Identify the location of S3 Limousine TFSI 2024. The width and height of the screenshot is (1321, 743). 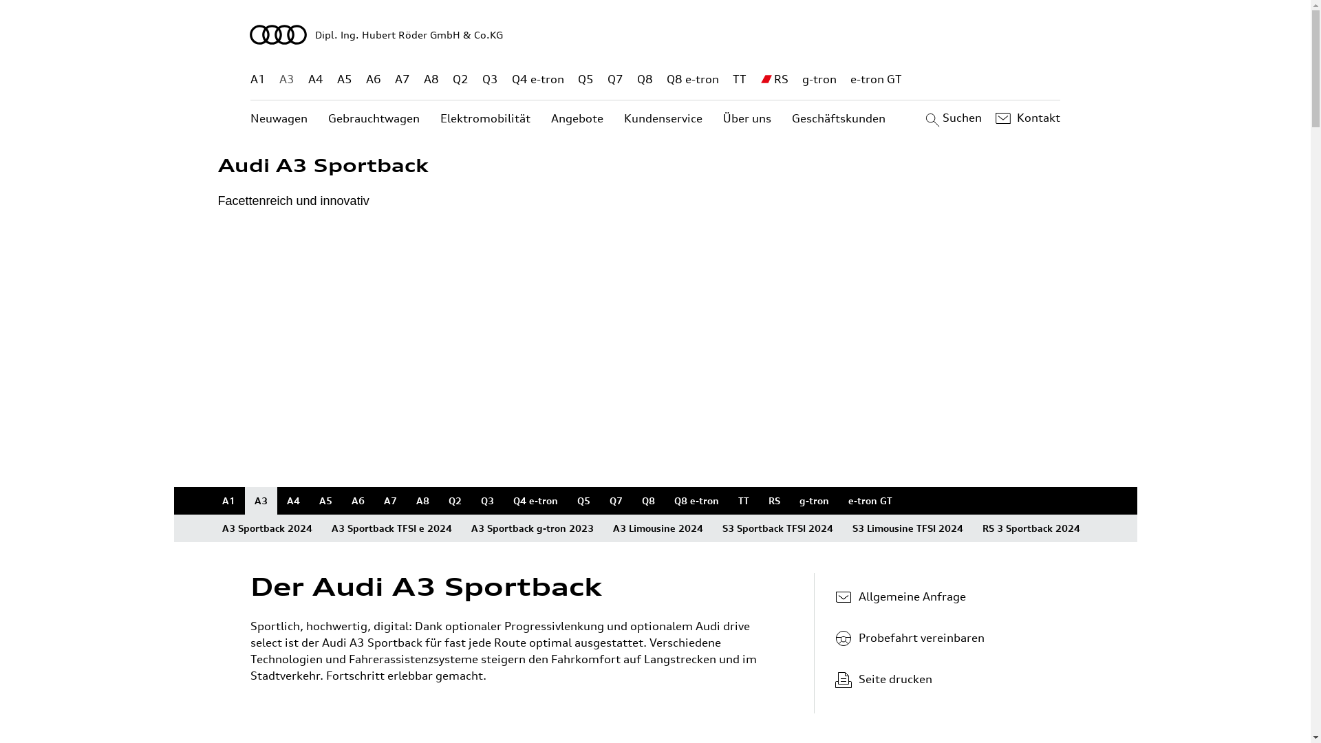
(907, 528).